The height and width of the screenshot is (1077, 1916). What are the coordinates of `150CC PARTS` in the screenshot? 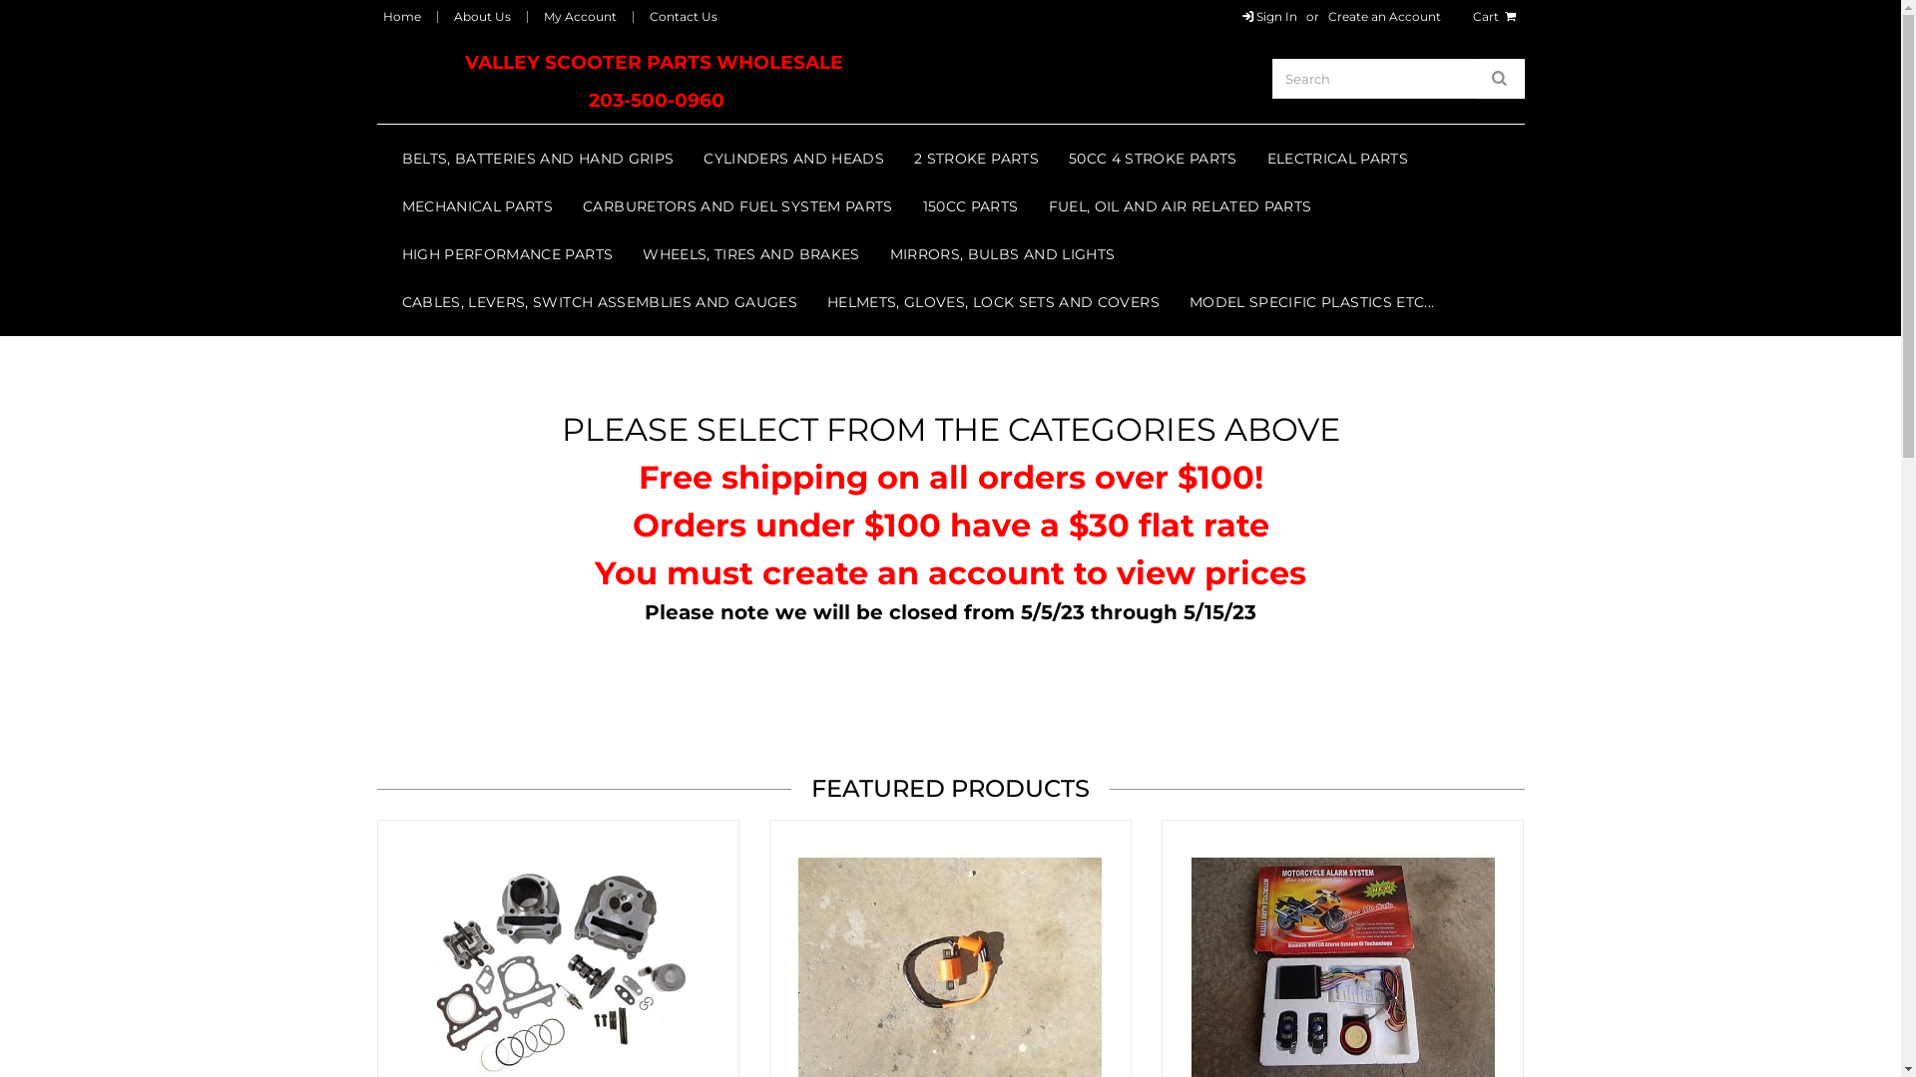 It's located at (971, 206).